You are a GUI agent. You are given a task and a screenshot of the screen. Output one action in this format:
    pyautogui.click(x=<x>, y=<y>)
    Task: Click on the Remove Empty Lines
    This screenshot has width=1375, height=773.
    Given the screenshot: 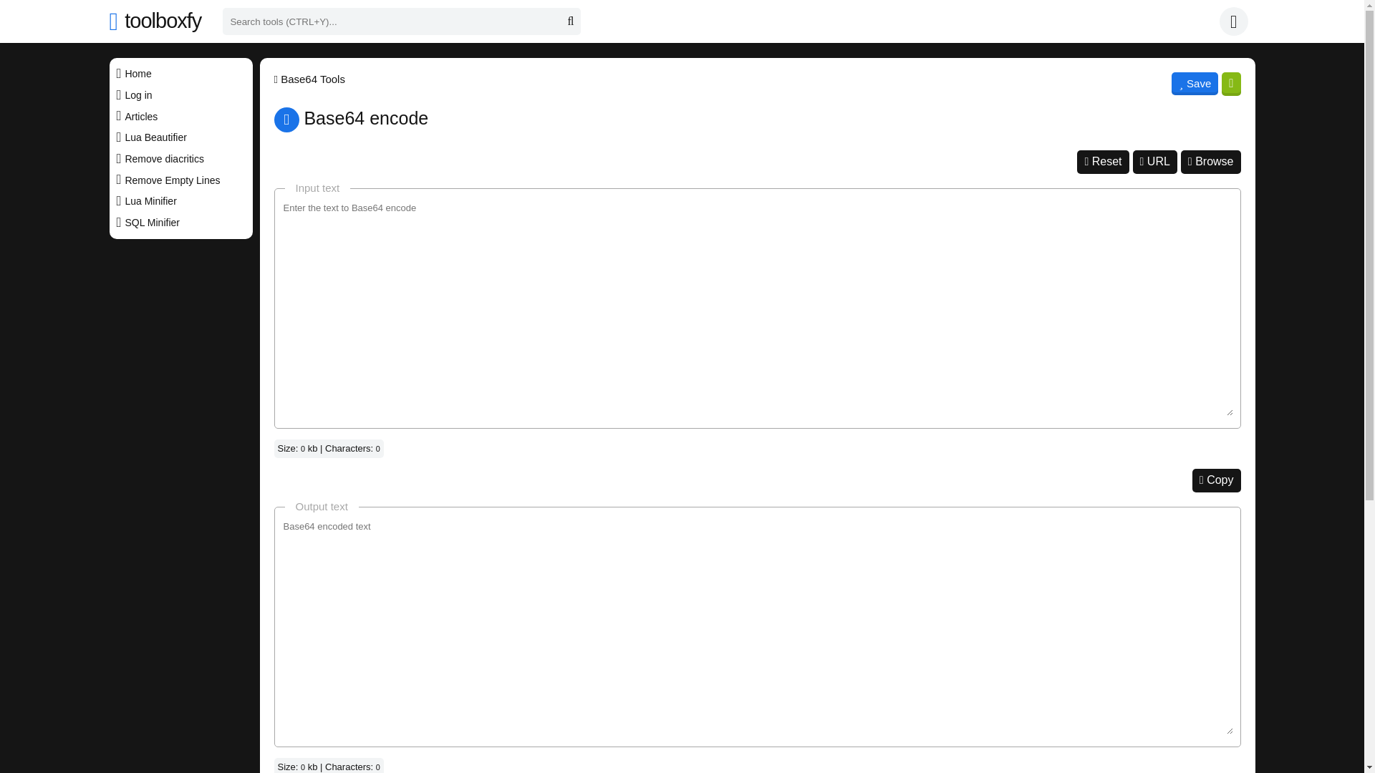 What is the action you would take?
    pyautogui.click(x=180, y=179)
    